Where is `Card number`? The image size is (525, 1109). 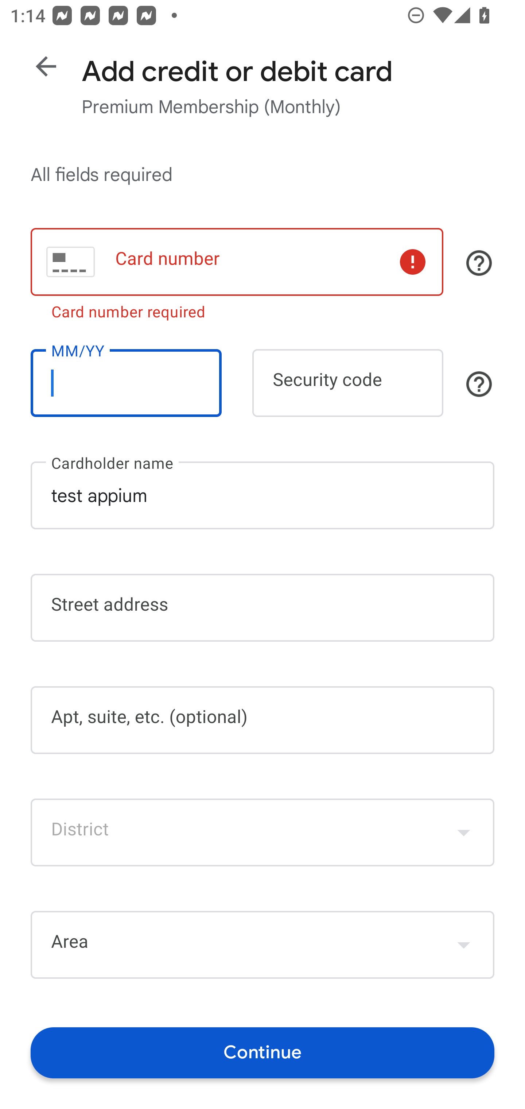
Card number is located at coordinates (237, 262).